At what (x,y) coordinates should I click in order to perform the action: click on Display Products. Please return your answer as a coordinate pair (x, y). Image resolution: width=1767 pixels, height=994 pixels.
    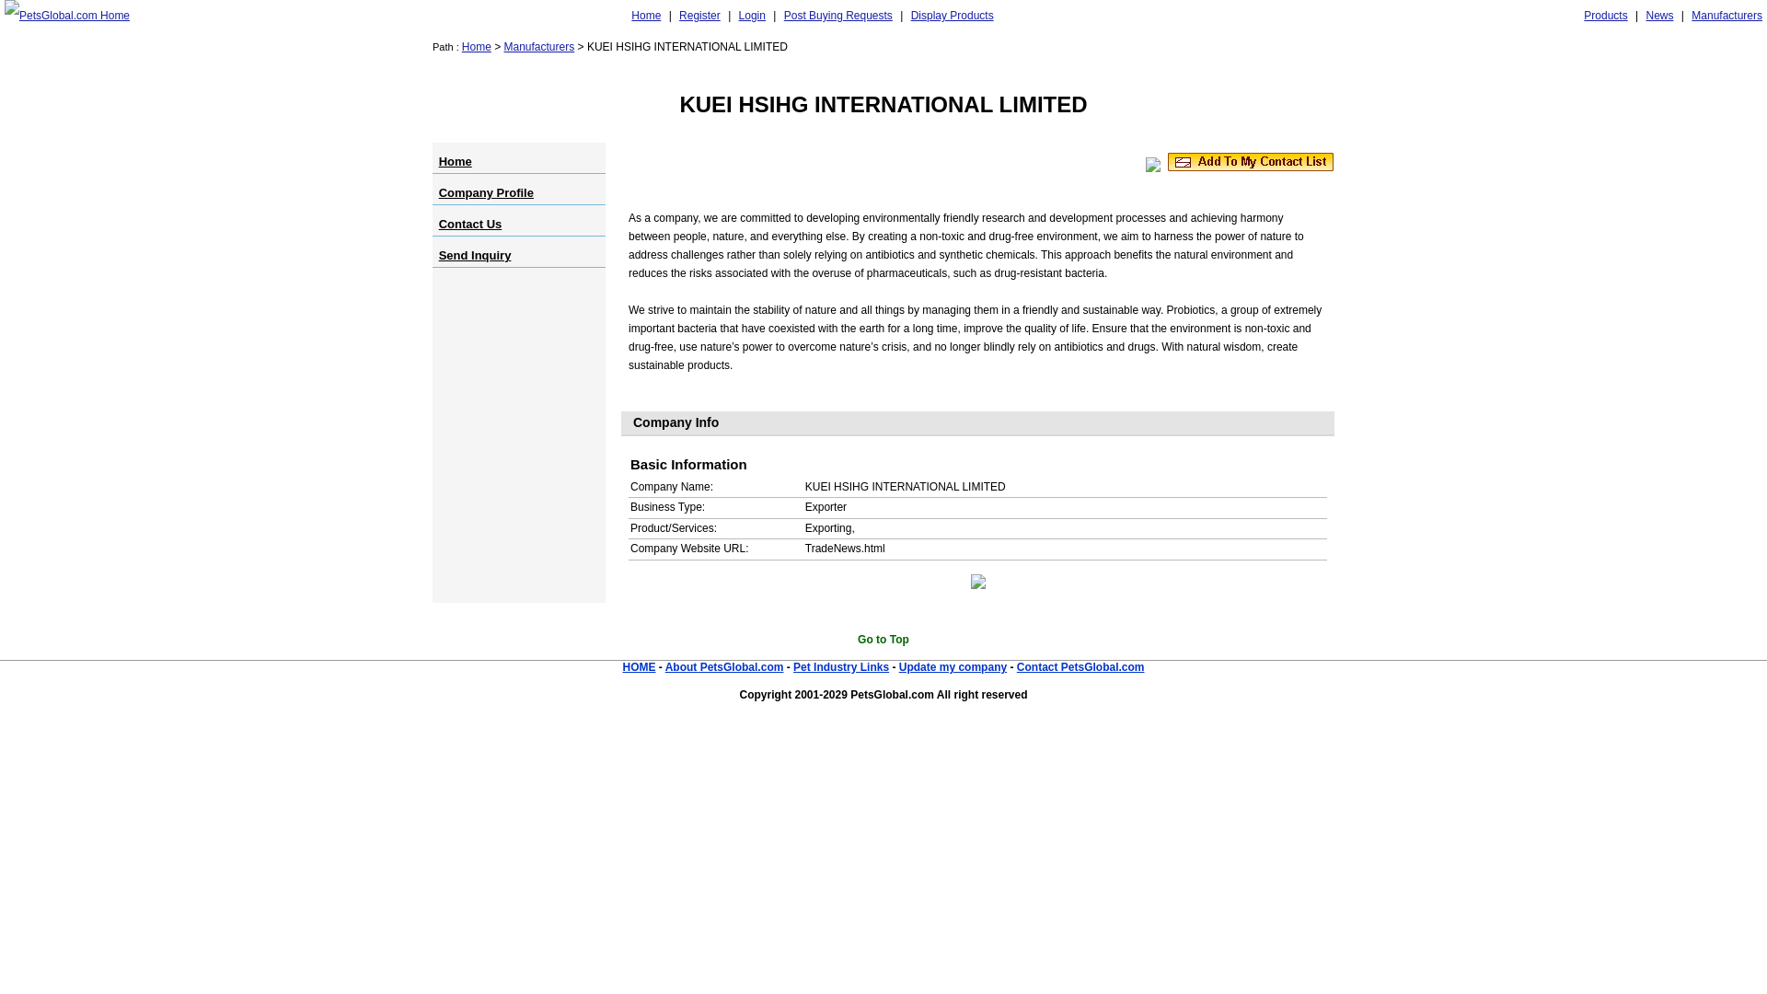
    Looking at the image, I should click on (952, 16).